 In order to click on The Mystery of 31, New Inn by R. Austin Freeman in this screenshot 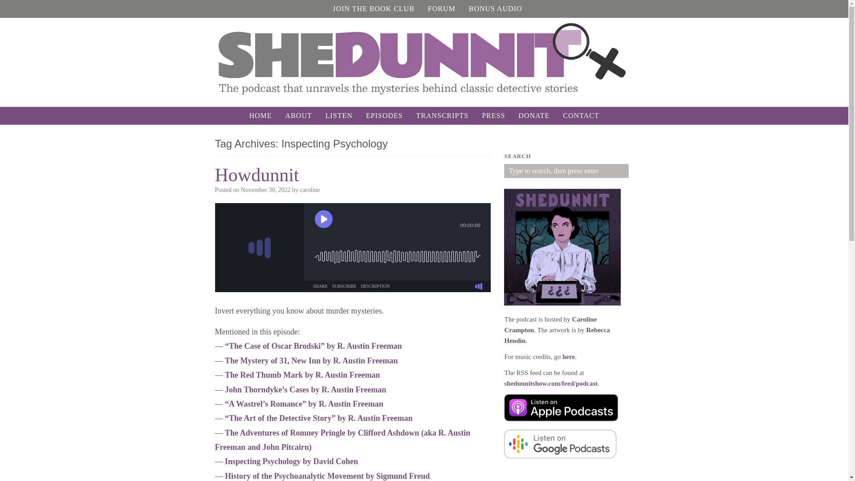, I will do `click(311, 361)`.